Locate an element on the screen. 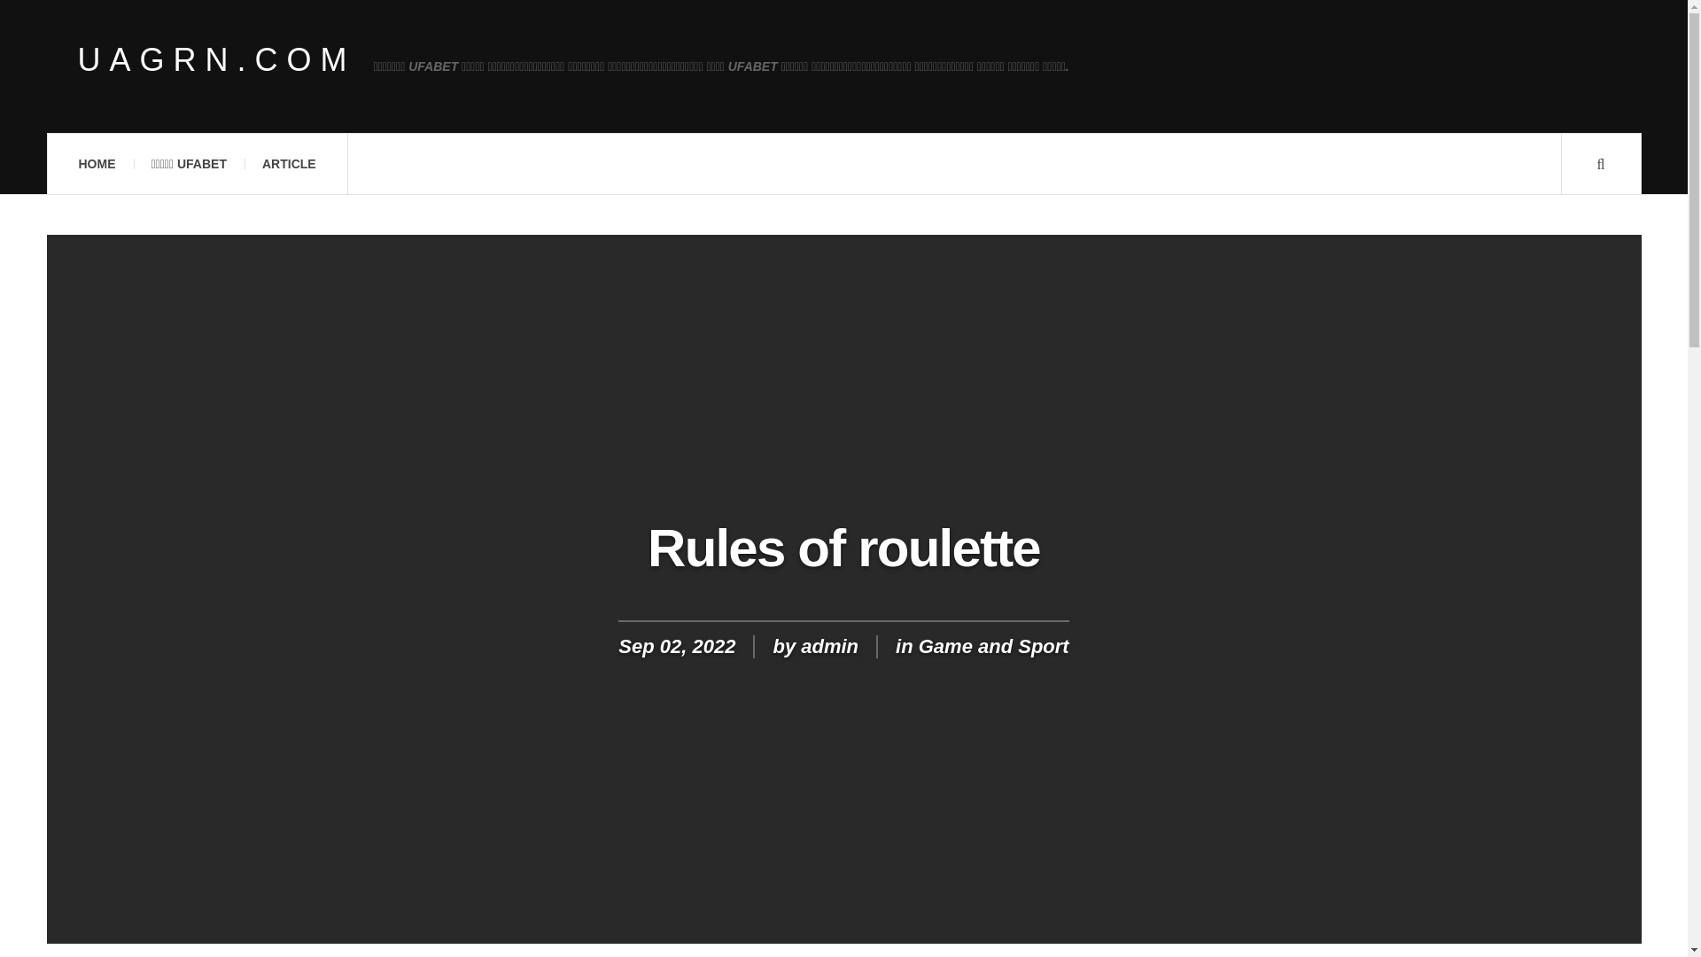  Game and Sport is located at coordinates (994, 646).